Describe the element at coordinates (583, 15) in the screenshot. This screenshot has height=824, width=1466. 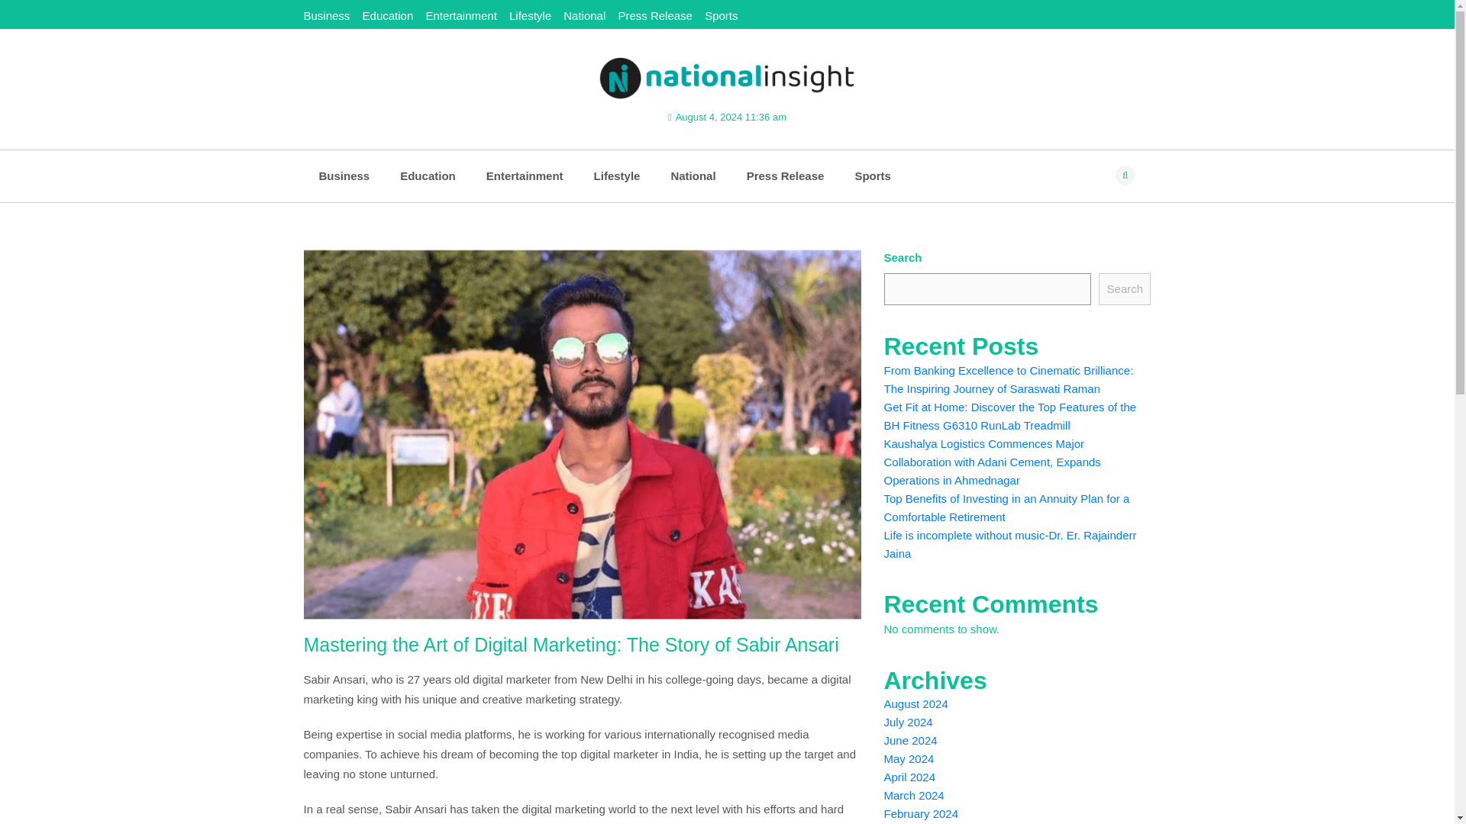
I see `National` at that location.